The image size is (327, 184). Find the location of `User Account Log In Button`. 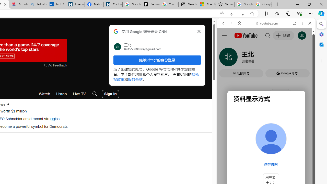

User Account Log In Button is located at coordinates (110, 94).